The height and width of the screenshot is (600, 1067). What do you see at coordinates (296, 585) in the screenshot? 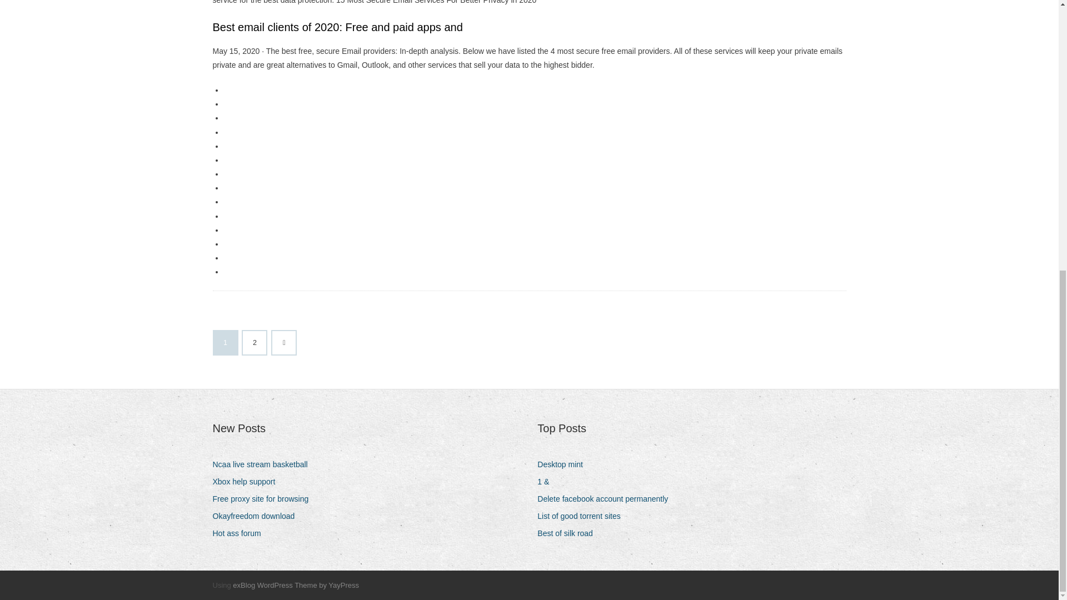
I see `exBlog WordPress Theme by YayPress` at bounding box center [296, 585].